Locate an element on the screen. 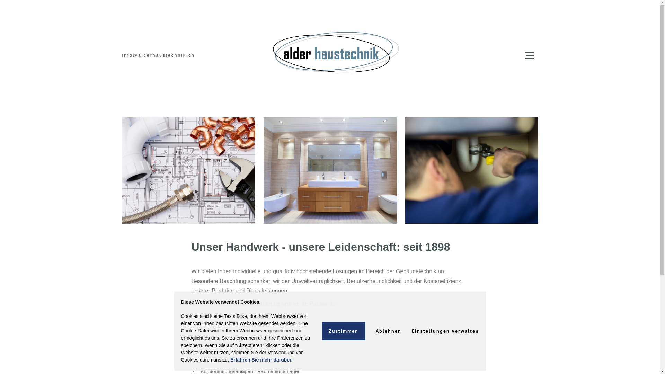 The image size is (665, 374). Einstellungen verwalten is located at coordinates (445, 331).